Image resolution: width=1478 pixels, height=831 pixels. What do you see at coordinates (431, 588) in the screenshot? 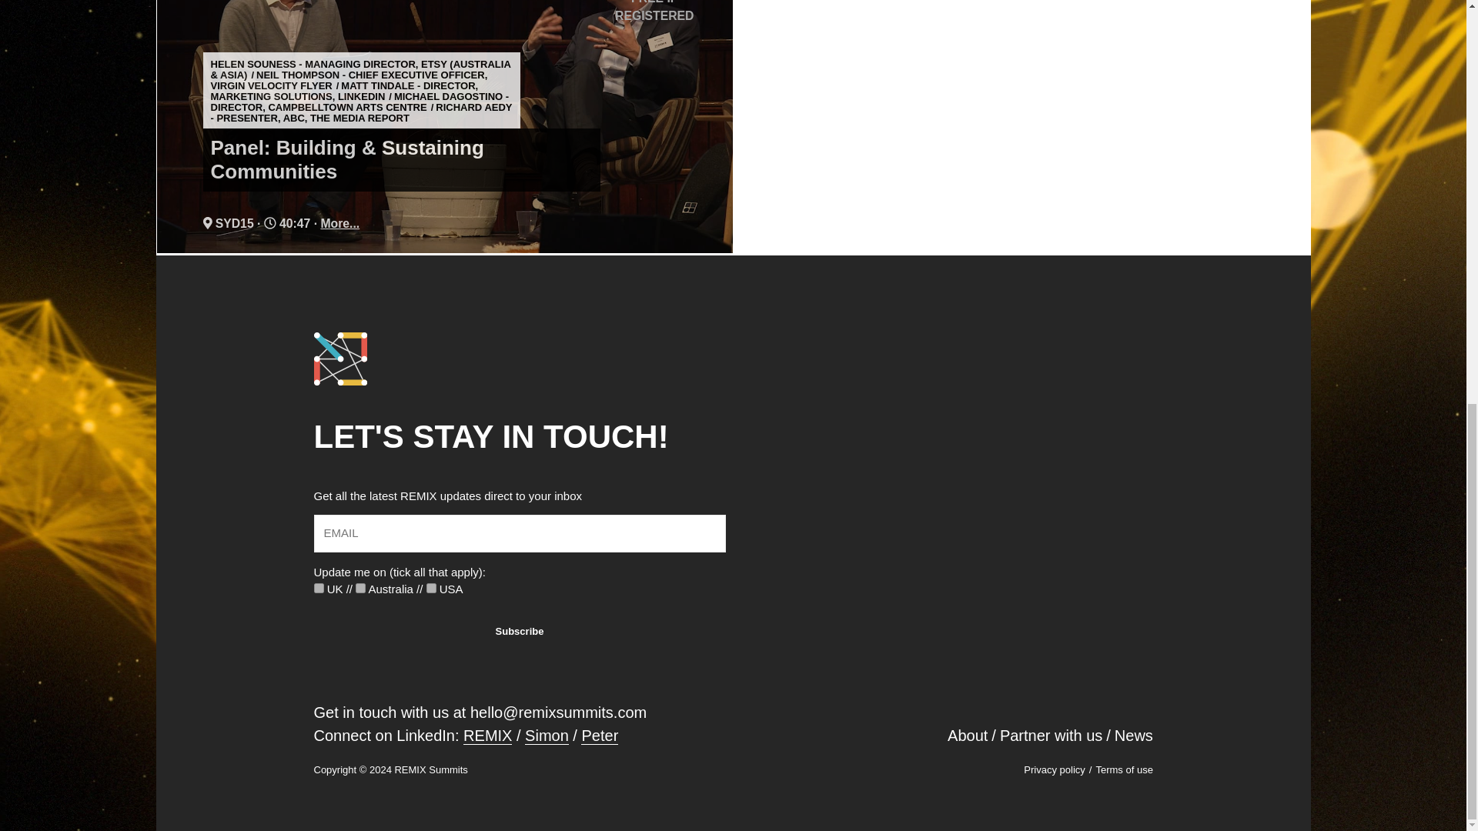
I see `4` at bounding box center [431, 588].